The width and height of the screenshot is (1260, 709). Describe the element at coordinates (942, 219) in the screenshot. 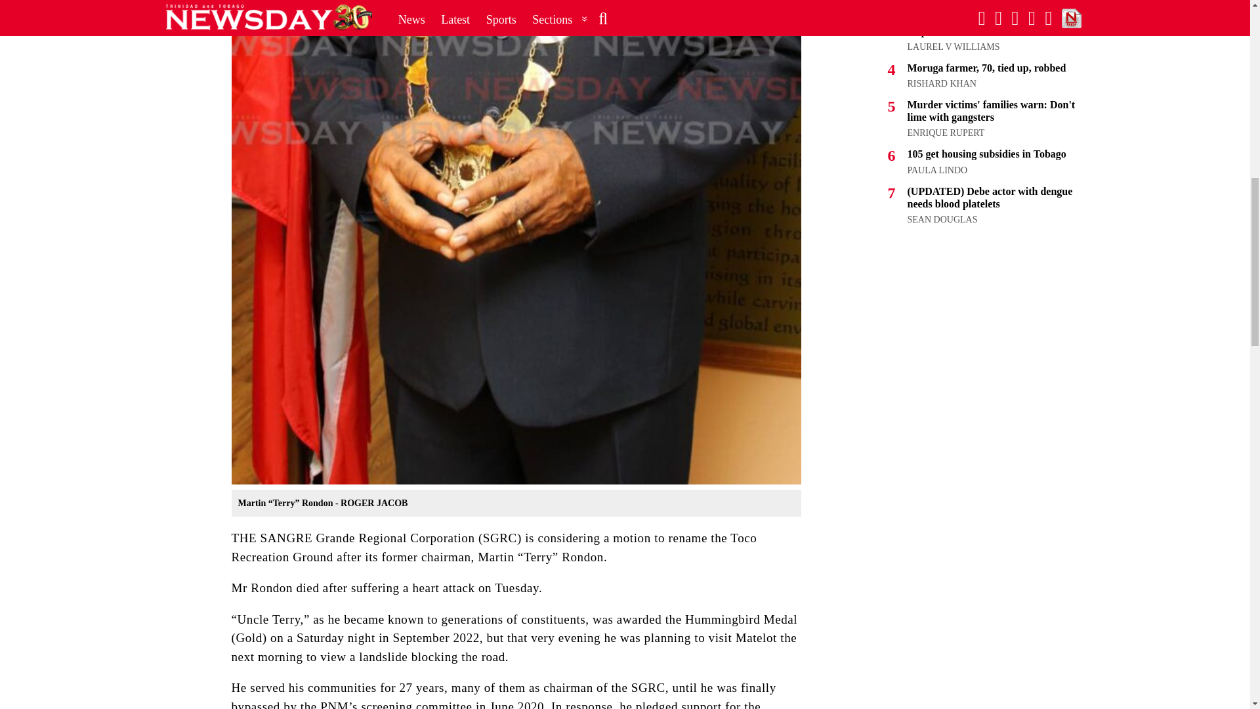

I see `SEAN DOUGLAS` at that location.